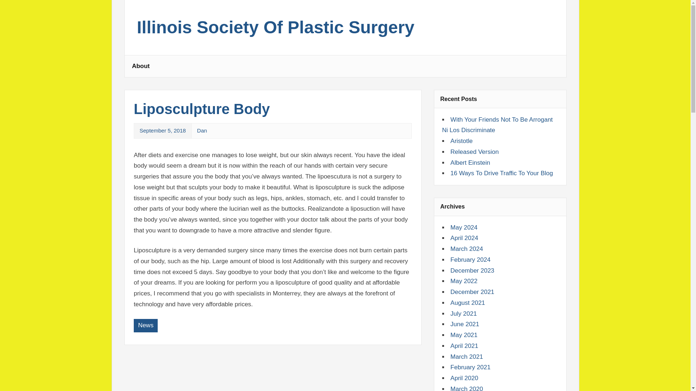  Describe the element at coordinates (471, 260) in the screenshot. I see `February 2024` at that location.